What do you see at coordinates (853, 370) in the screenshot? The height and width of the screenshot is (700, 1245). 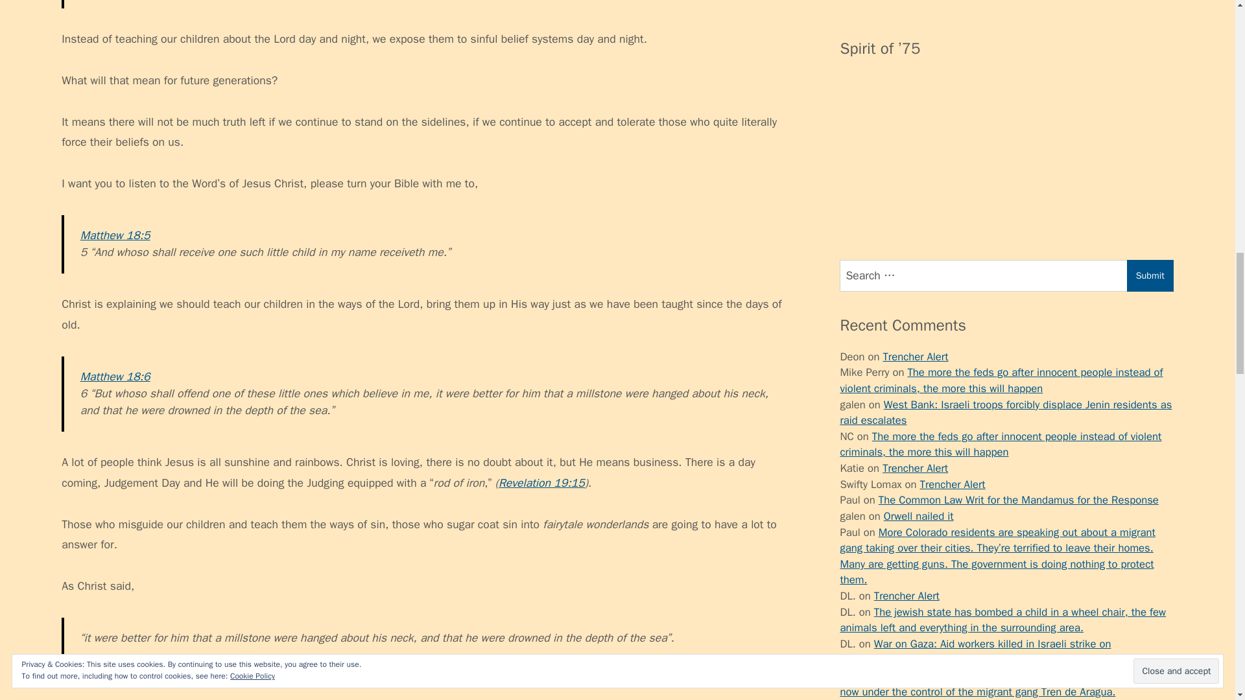 I see `porno` at bounding box center [853, 370].